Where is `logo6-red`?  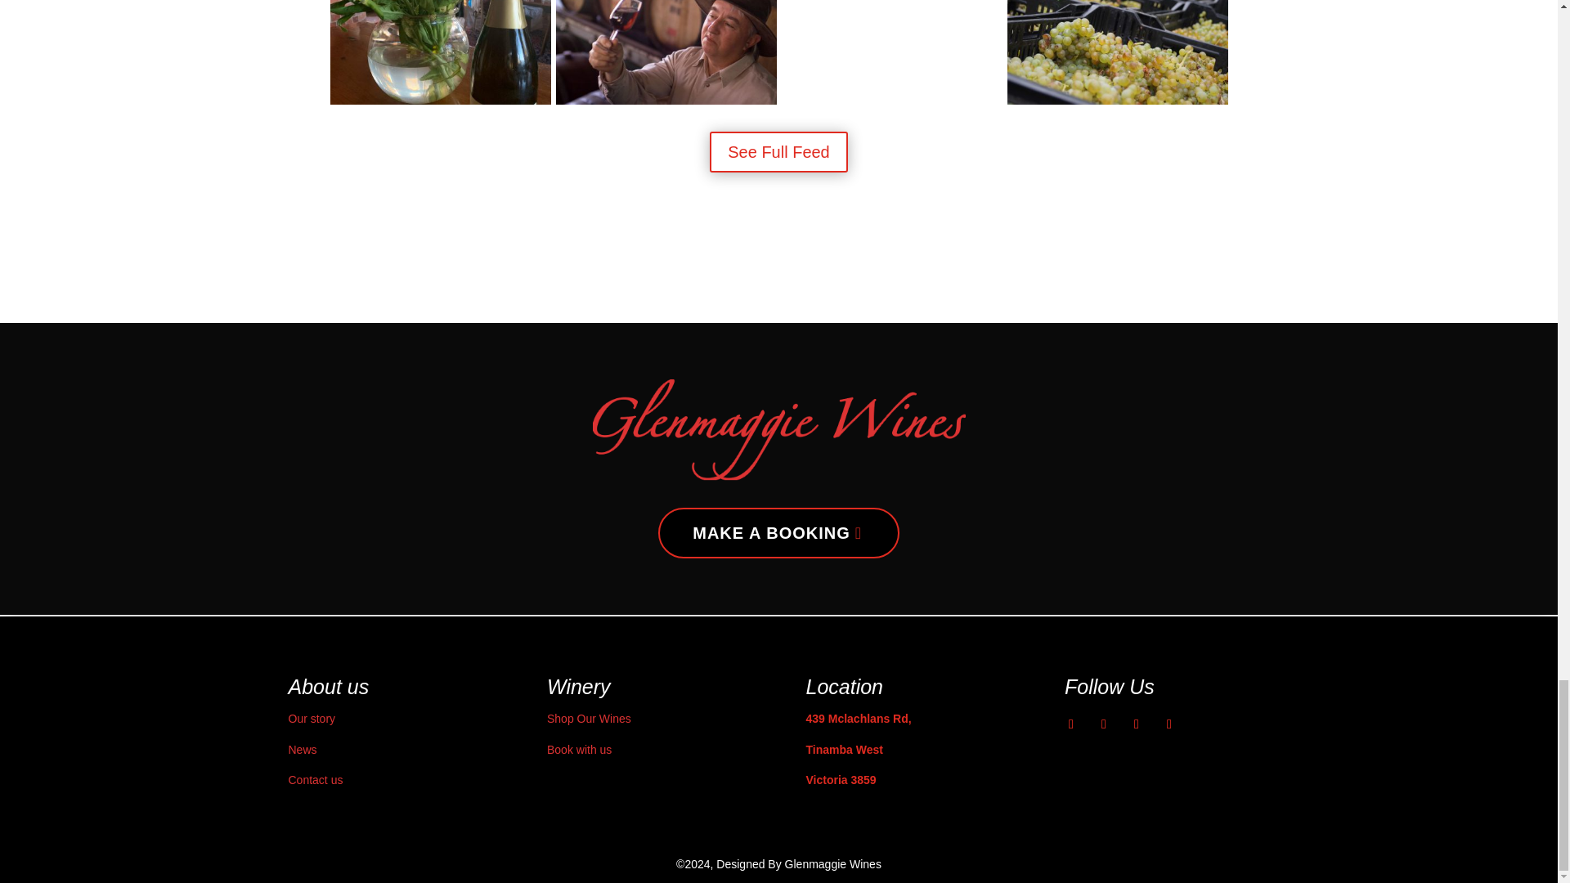
logo6-red is located at coordinates (778, 430).